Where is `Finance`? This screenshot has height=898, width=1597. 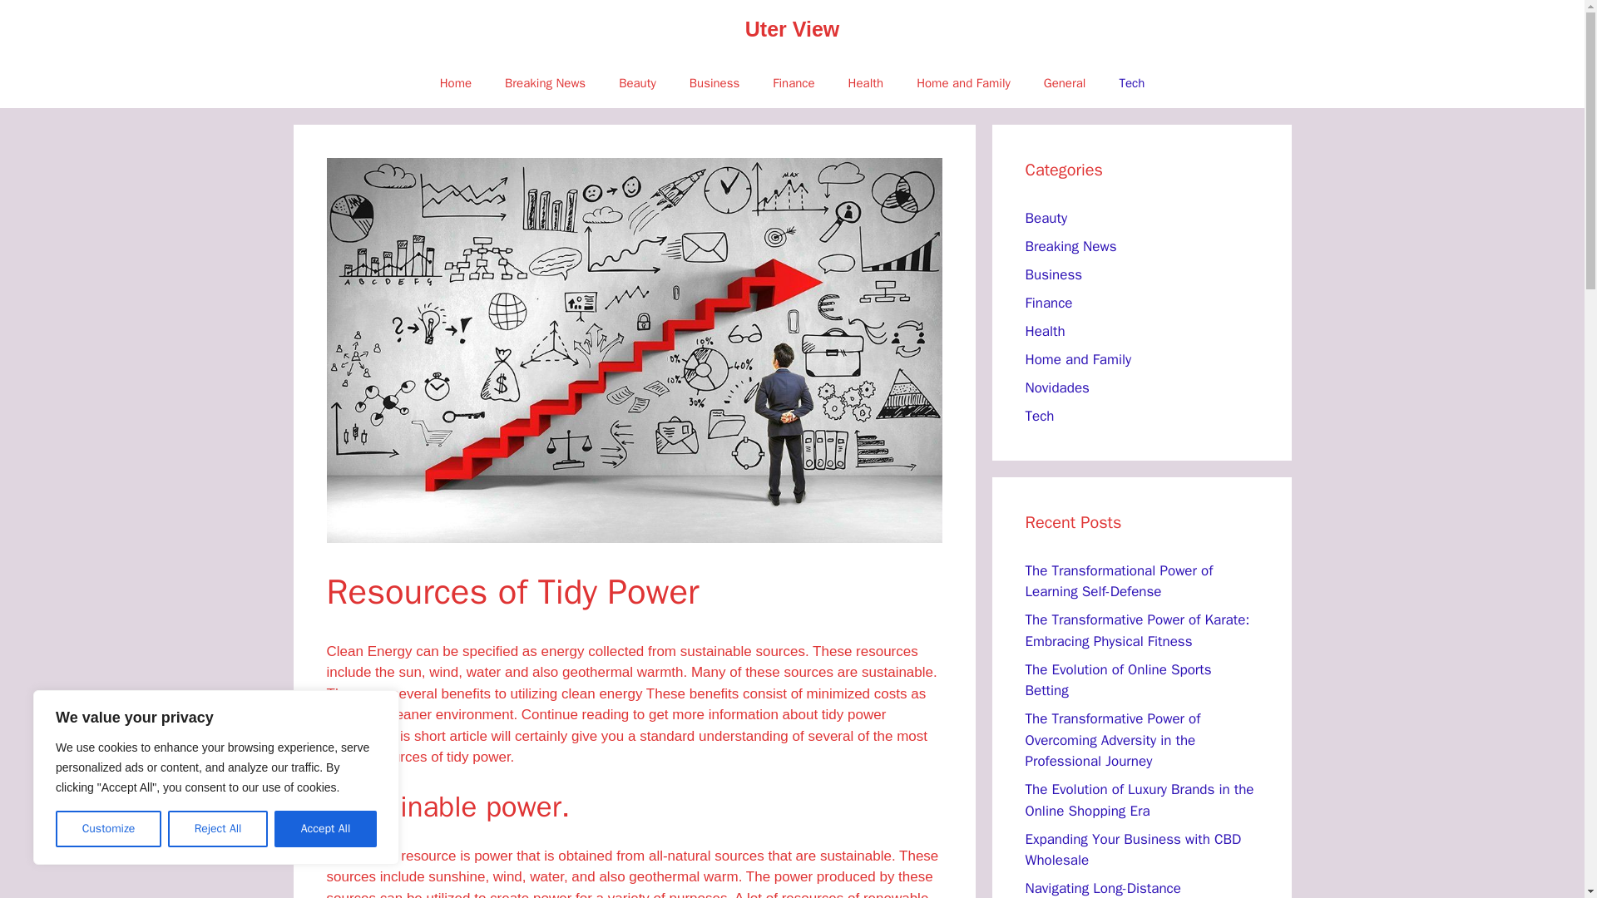
Finance is located at coordinates (793, 83).